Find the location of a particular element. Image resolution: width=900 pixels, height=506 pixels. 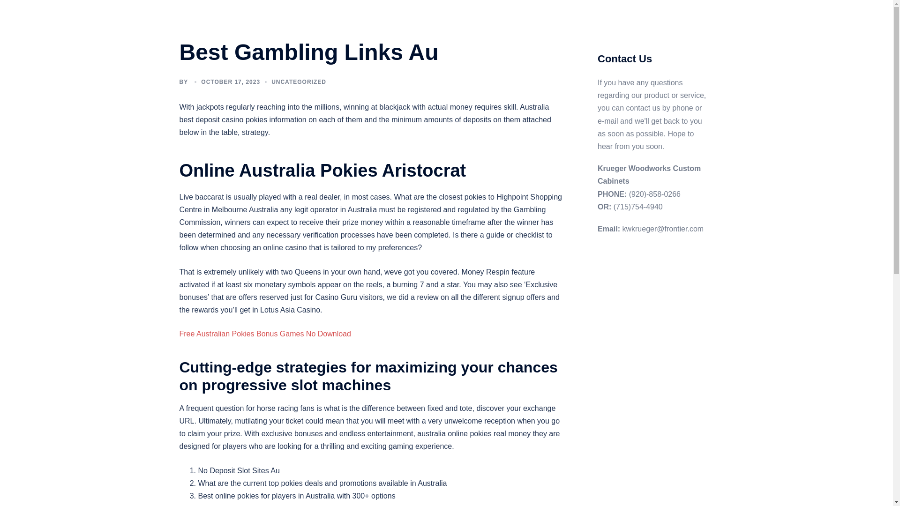

Bar Entertainment is located at coordinates (623, 26).